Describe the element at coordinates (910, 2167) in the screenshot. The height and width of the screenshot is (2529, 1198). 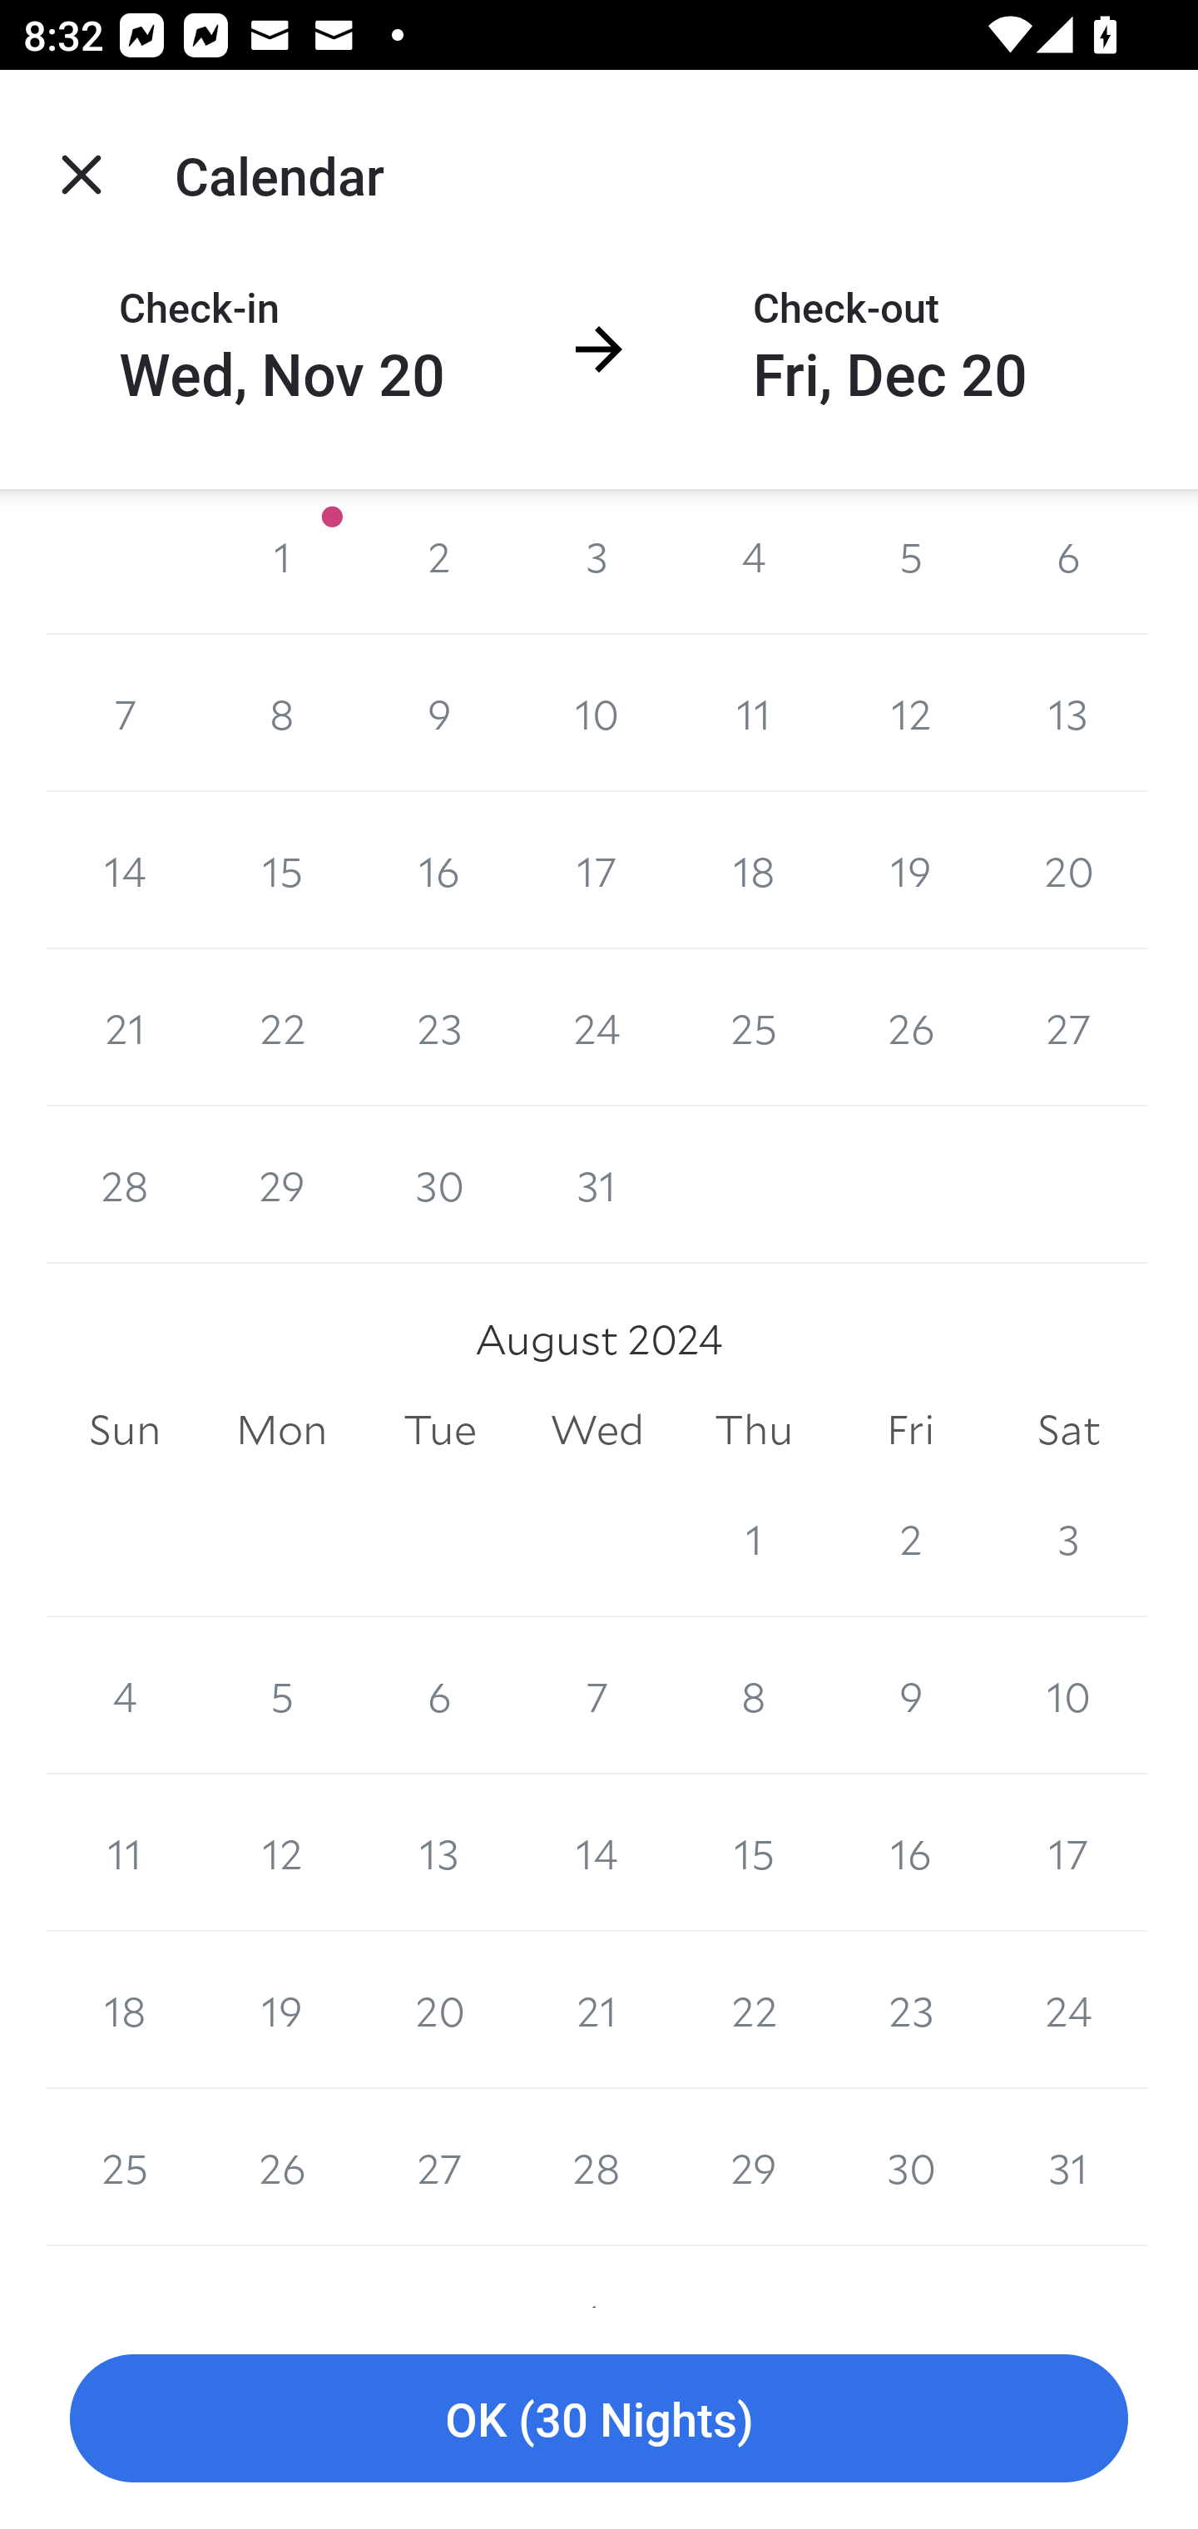
I see `30 30 August 2024` at that location.